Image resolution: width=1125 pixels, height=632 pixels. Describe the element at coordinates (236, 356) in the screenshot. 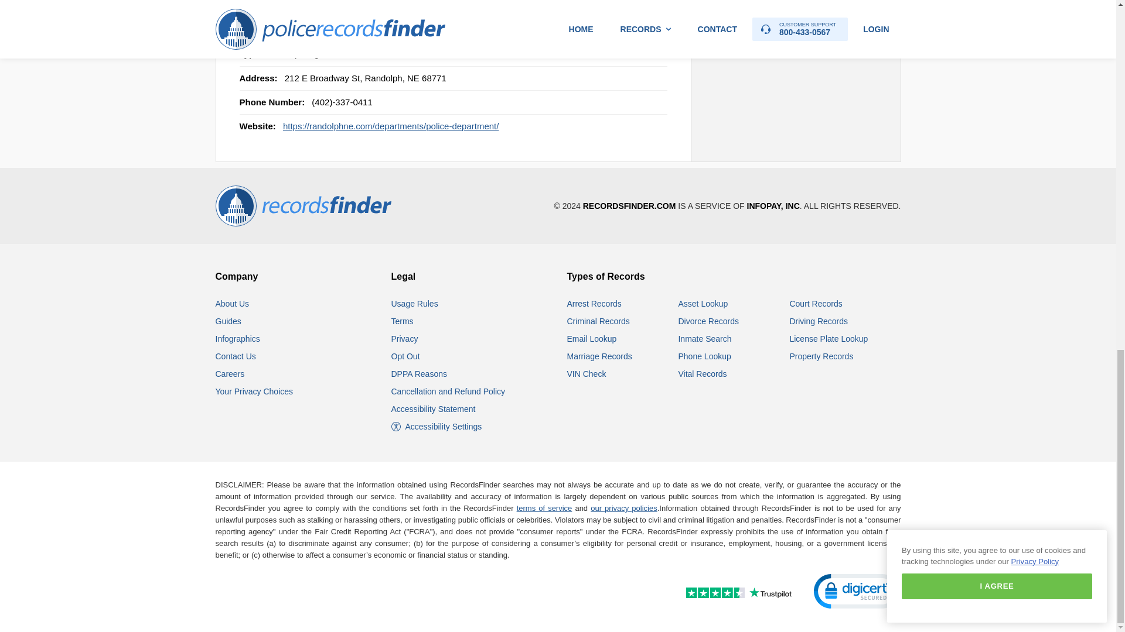

I see `Contact RecordsFinder.com` at that location.